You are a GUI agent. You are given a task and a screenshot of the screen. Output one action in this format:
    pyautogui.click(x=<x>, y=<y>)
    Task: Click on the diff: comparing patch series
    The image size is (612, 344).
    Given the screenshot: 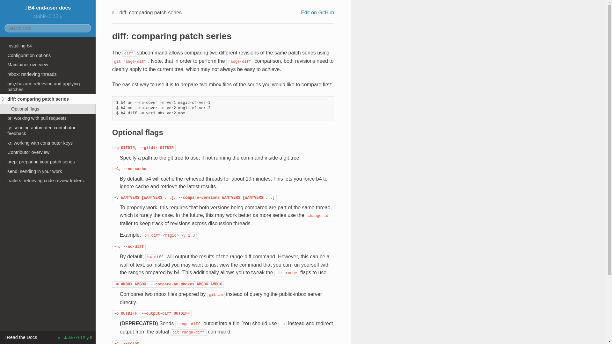 What is the action you would take?
    pyautogui.click(x=48, y=99)
    